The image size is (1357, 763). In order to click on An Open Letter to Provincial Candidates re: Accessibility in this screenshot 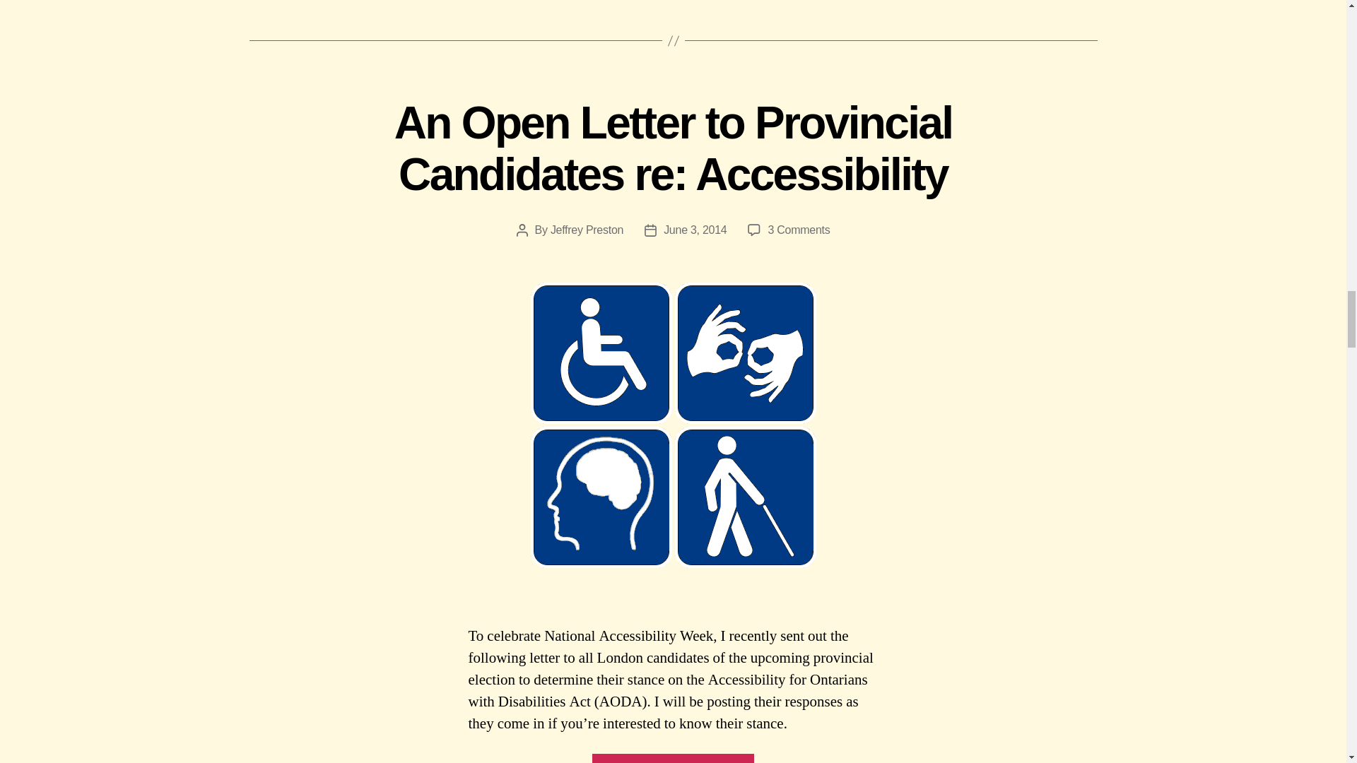, I will do `click(673, 148)`.